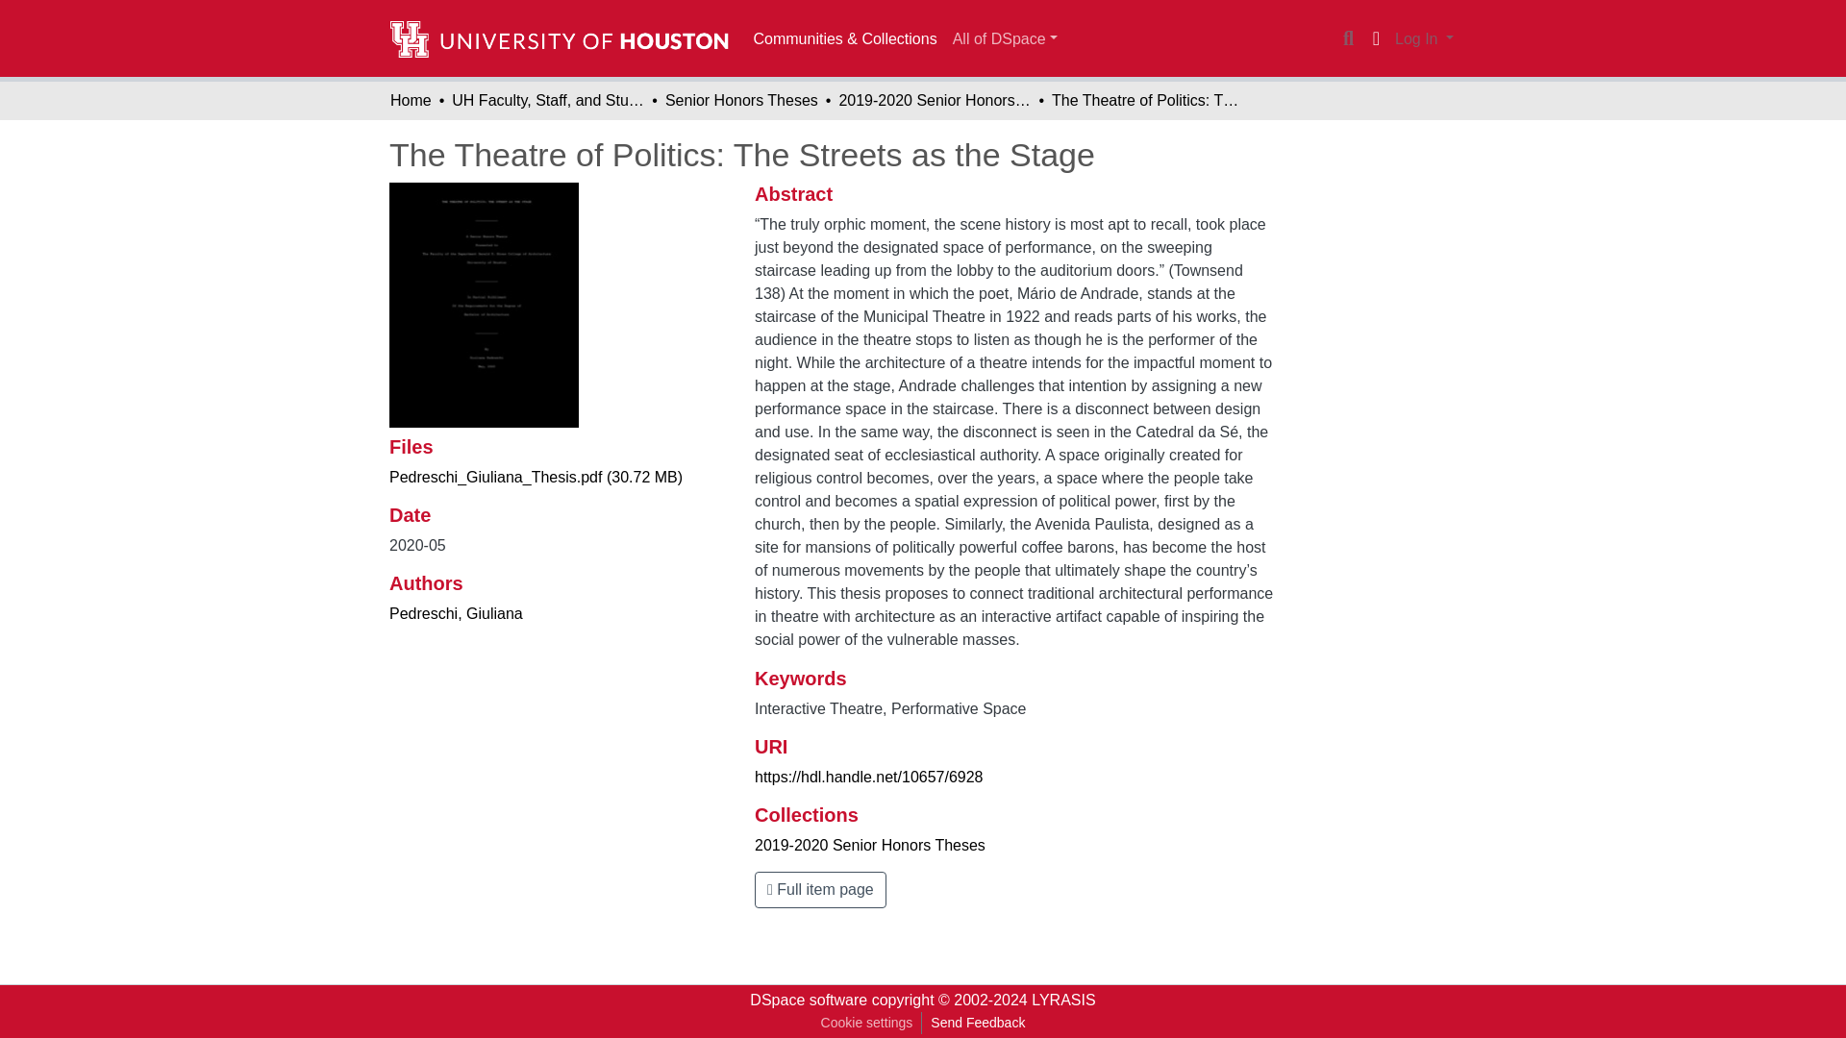 Image resolution: width=1846 pixels, height=1038 pixels. I want to click on Language switch, so click(1375, 38).